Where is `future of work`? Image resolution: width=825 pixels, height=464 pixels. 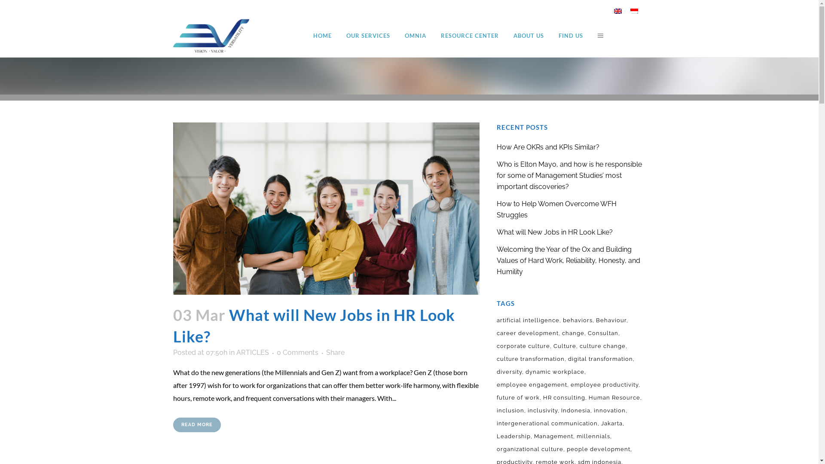 future of work is located at coordinates (519, 398).